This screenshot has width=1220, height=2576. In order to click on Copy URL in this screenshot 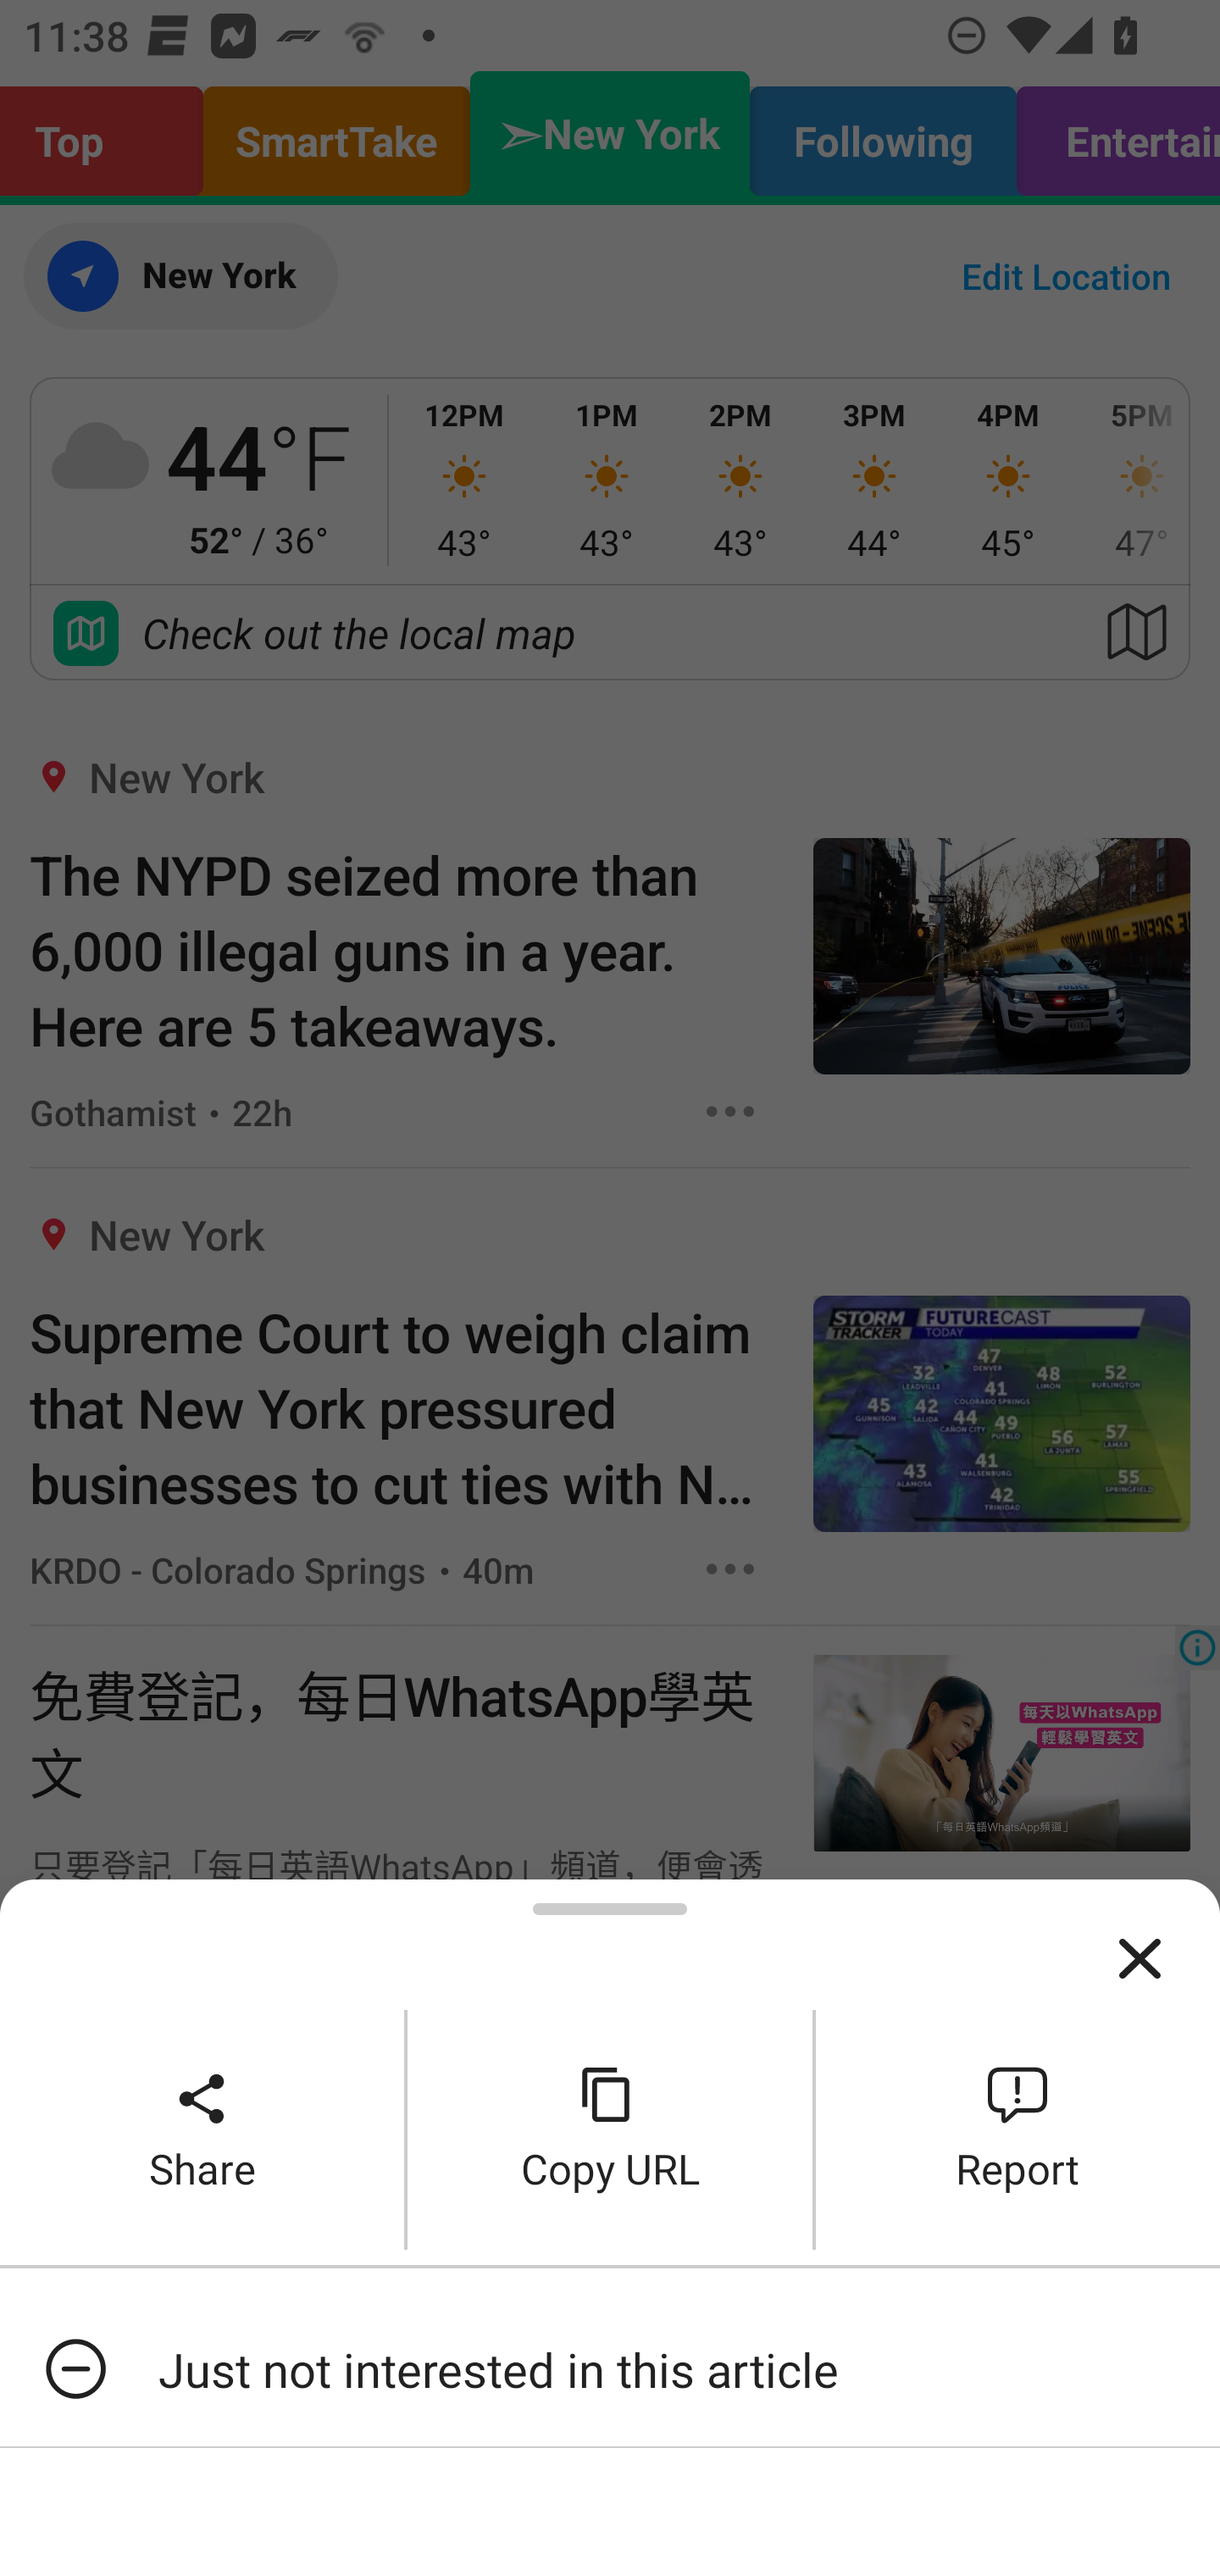, I will do `click(610, 2129)`.